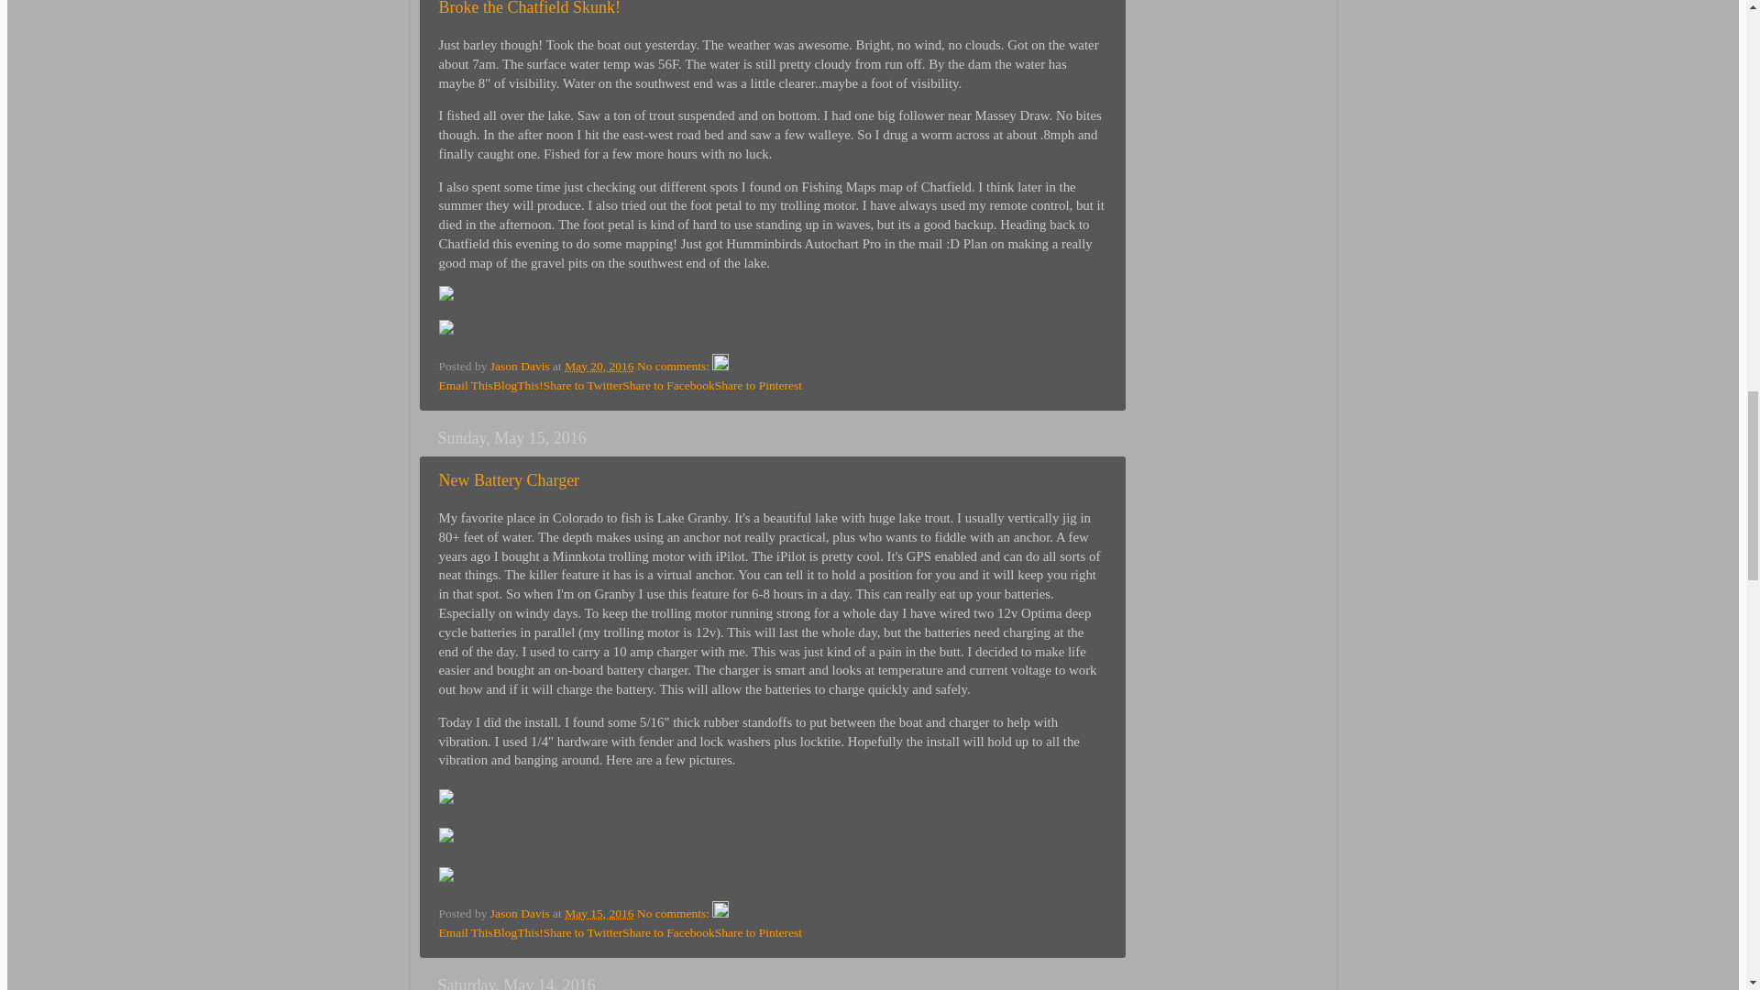  Describe the element at coordinates (599, 367) in the screenshot. I see `permanent link` at that location.